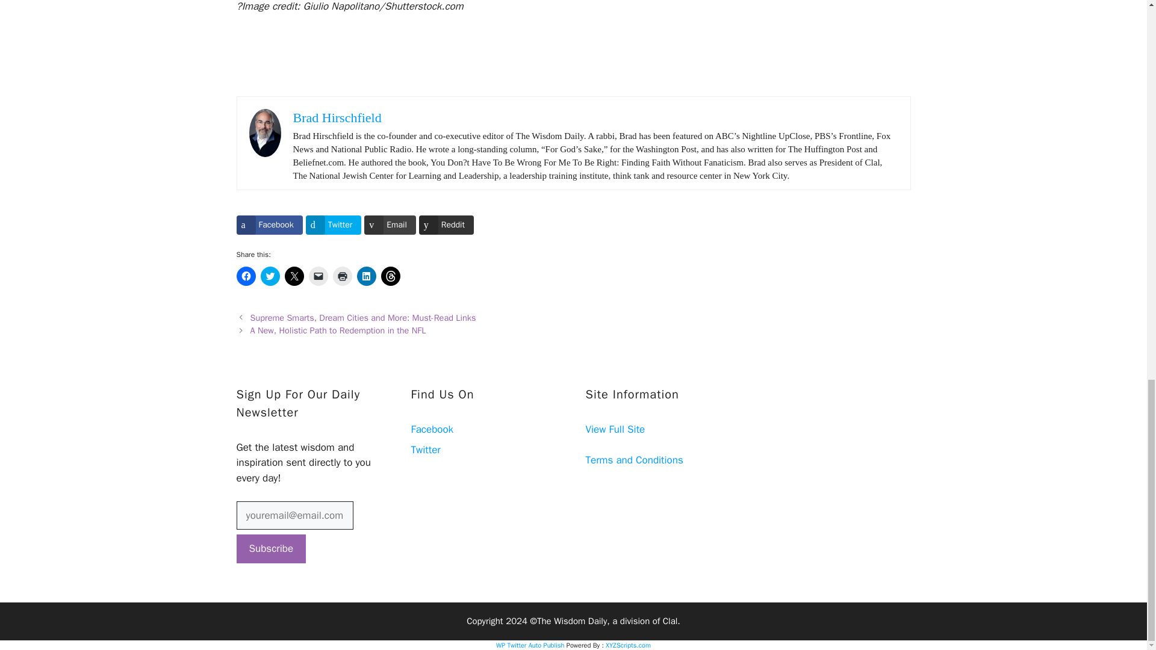 Image resolution: width=1156 pixels, height=650 pixels. What do you see at coordinates (334, 224) in the screenshot?
I see `Share on Twitter` at bounding box center [334, 224].